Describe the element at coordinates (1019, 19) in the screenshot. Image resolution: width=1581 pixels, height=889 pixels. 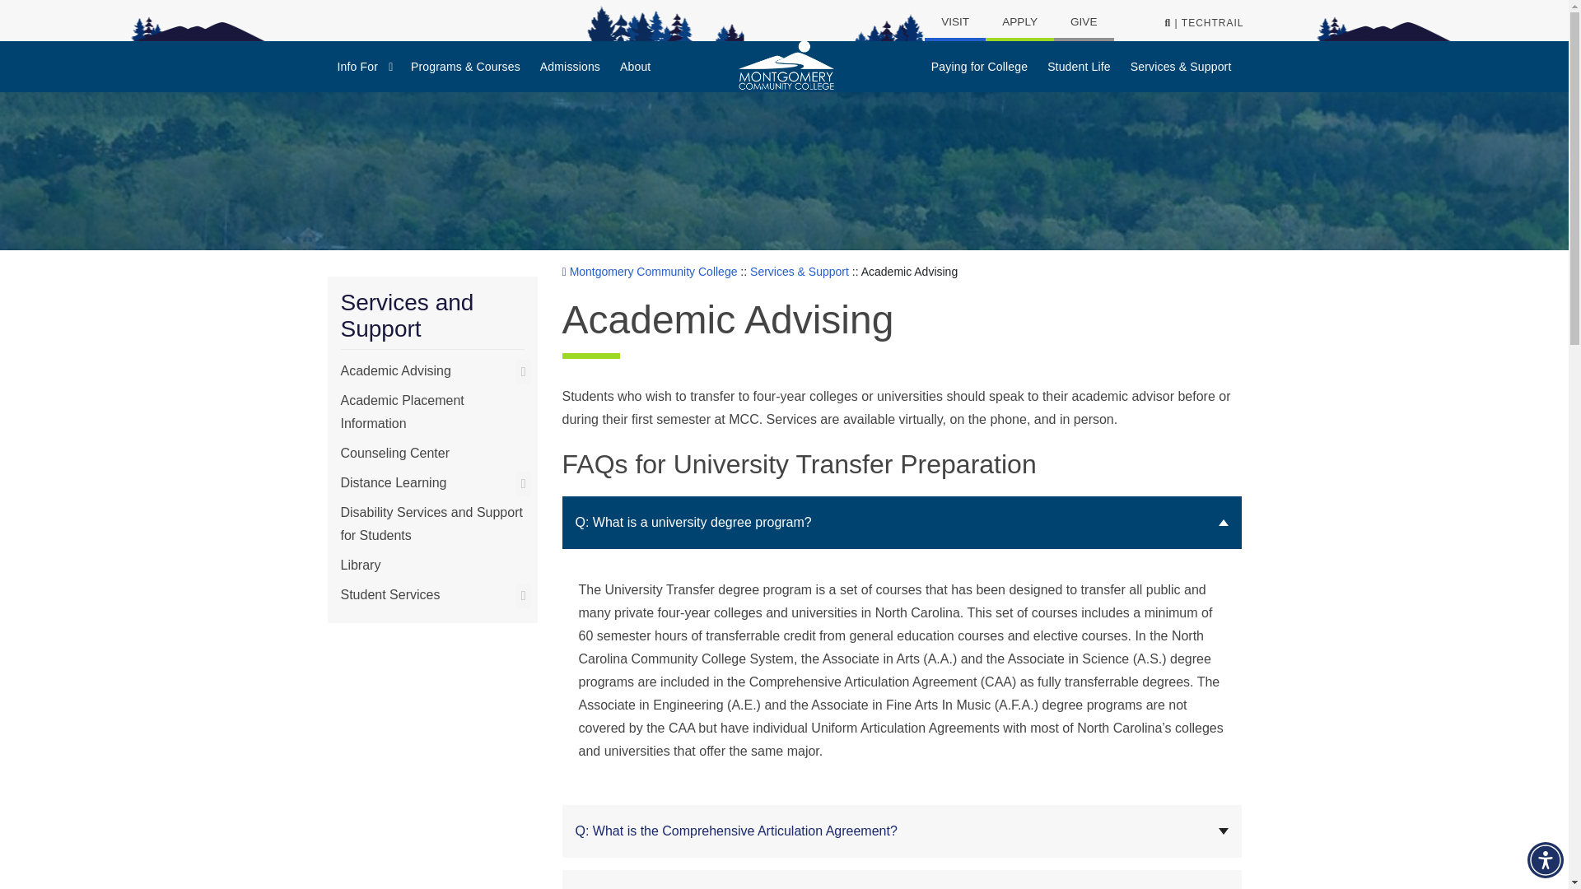
I see `APPLY` at that location.